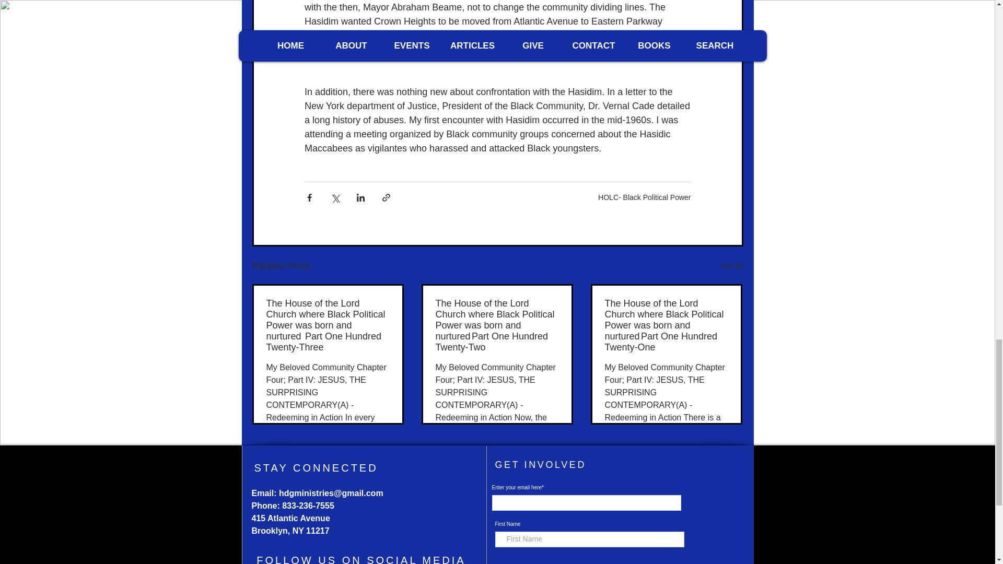 The width and height of the screenshot is (1003, 564). I want to click on HOLC- Black Political Power, so click(644, 197).